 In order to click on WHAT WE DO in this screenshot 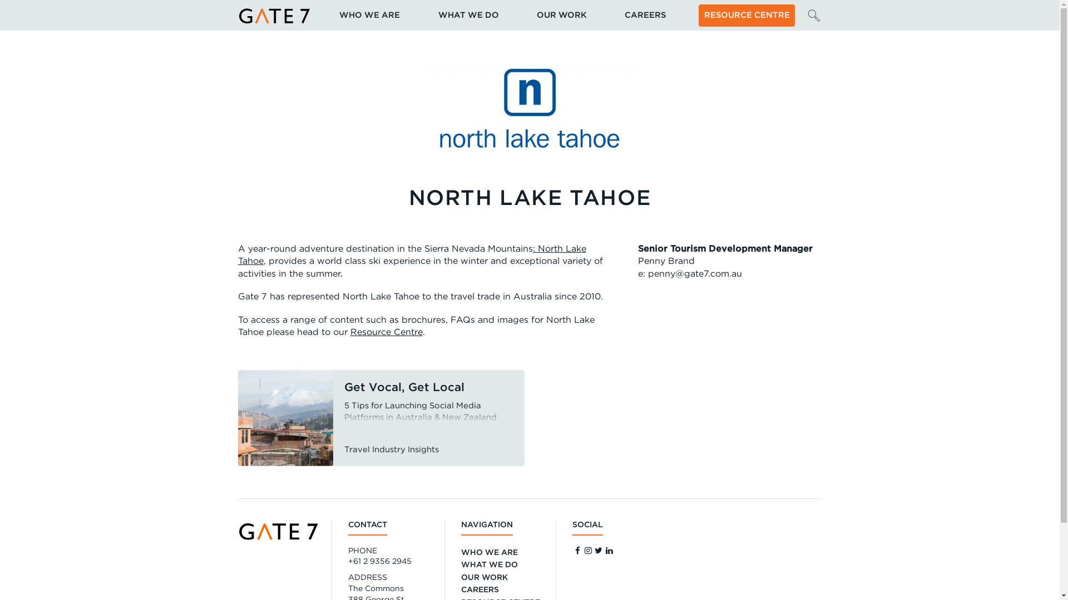, I will do `click(468, 16)`.